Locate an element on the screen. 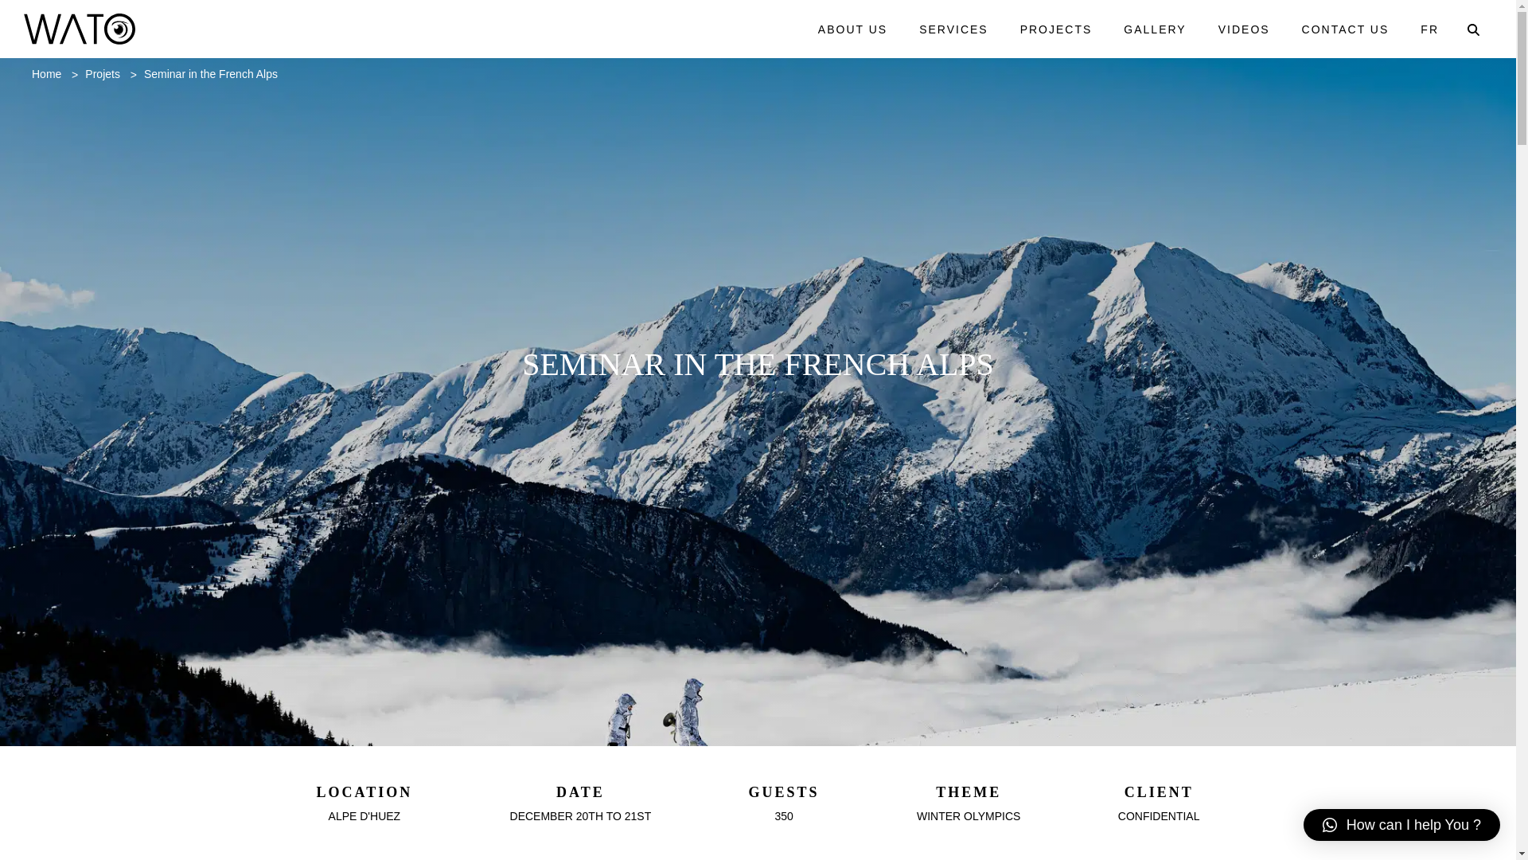 This screenshot has height=860, width=1528. PROJECTS is located at coordinates (1056, 29).